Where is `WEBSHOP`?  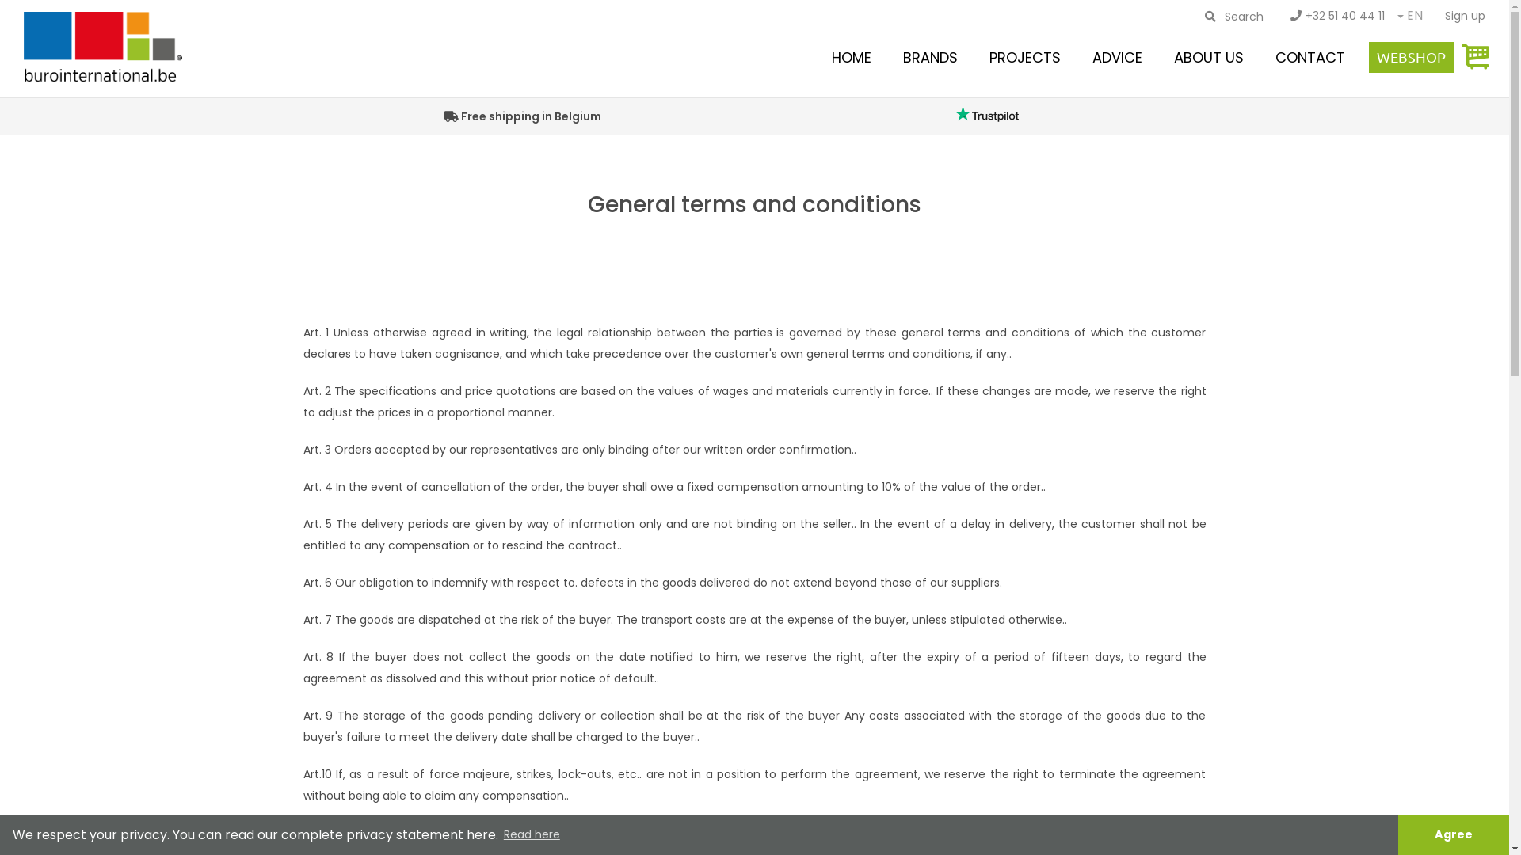
WEBSHOP is located at coordinates (1412, 57).